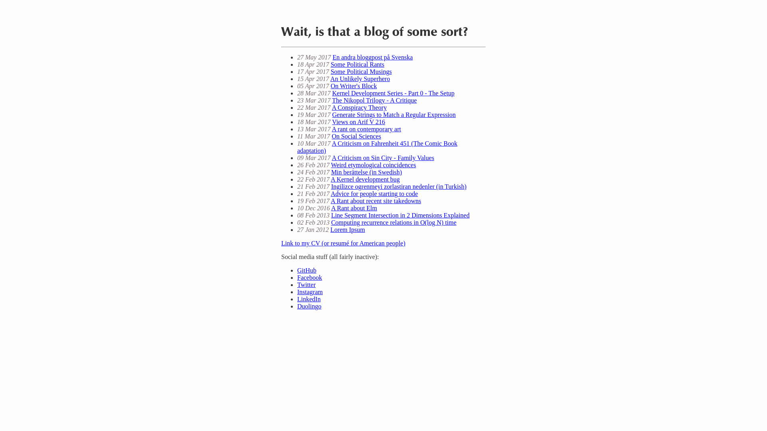 The width and height of the screenshot is (767, 431). Describe the element at coordinates (374, 194) in the screenshot. I see `Advice for people starting to code` at that location.